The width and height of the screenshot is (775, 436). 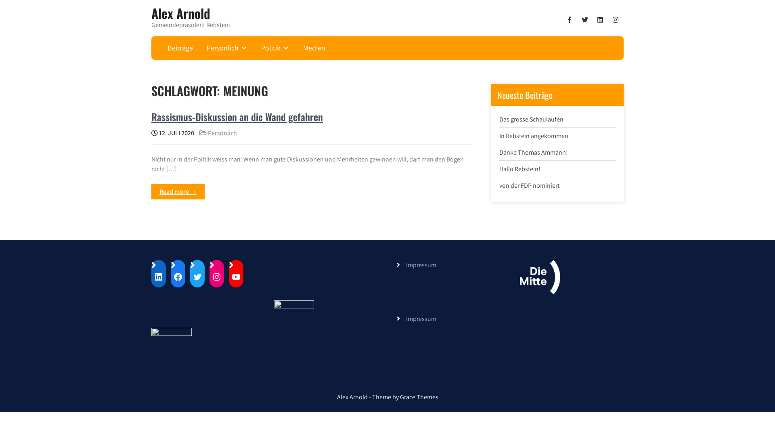 What do you see at coordinates (534, 153) in the screenshot?
I see `Danke Thomas Ammann!` at bounding box center [534, 153].